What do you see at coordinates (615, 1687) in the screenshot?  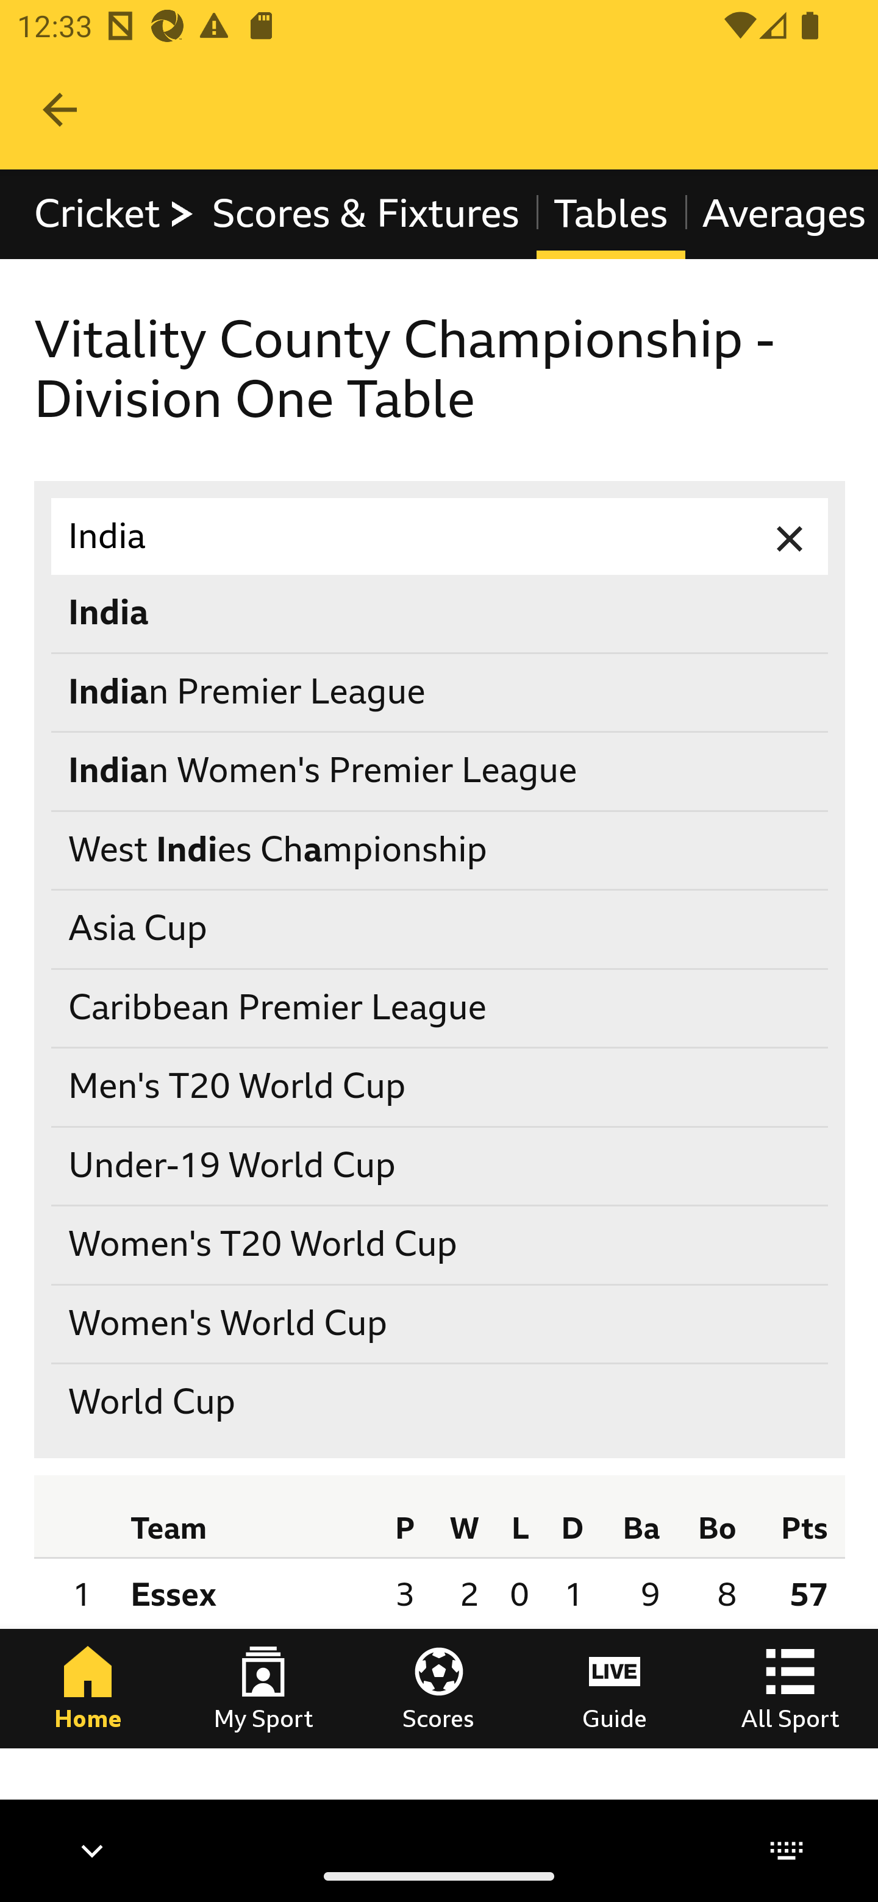 I see `Guide` at bounding box center [615, 1687].